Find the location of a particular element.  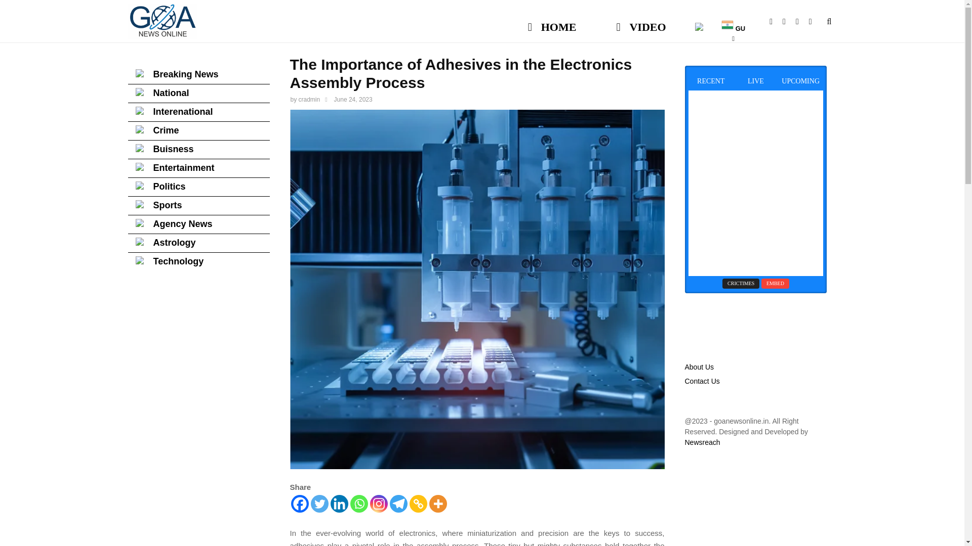

Linkedin is located at coordinates (339, 504).